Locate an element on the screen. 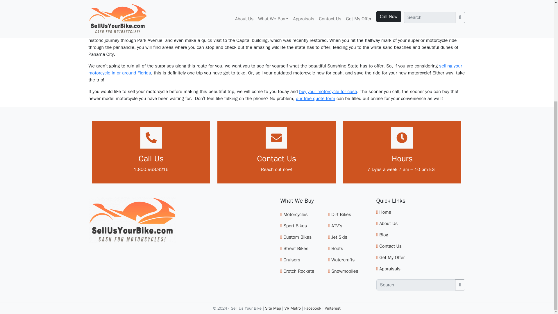 Image resolution: width=558 pixels, height=314 pixels. Sport Bikes is located at coordinates (295, 226).